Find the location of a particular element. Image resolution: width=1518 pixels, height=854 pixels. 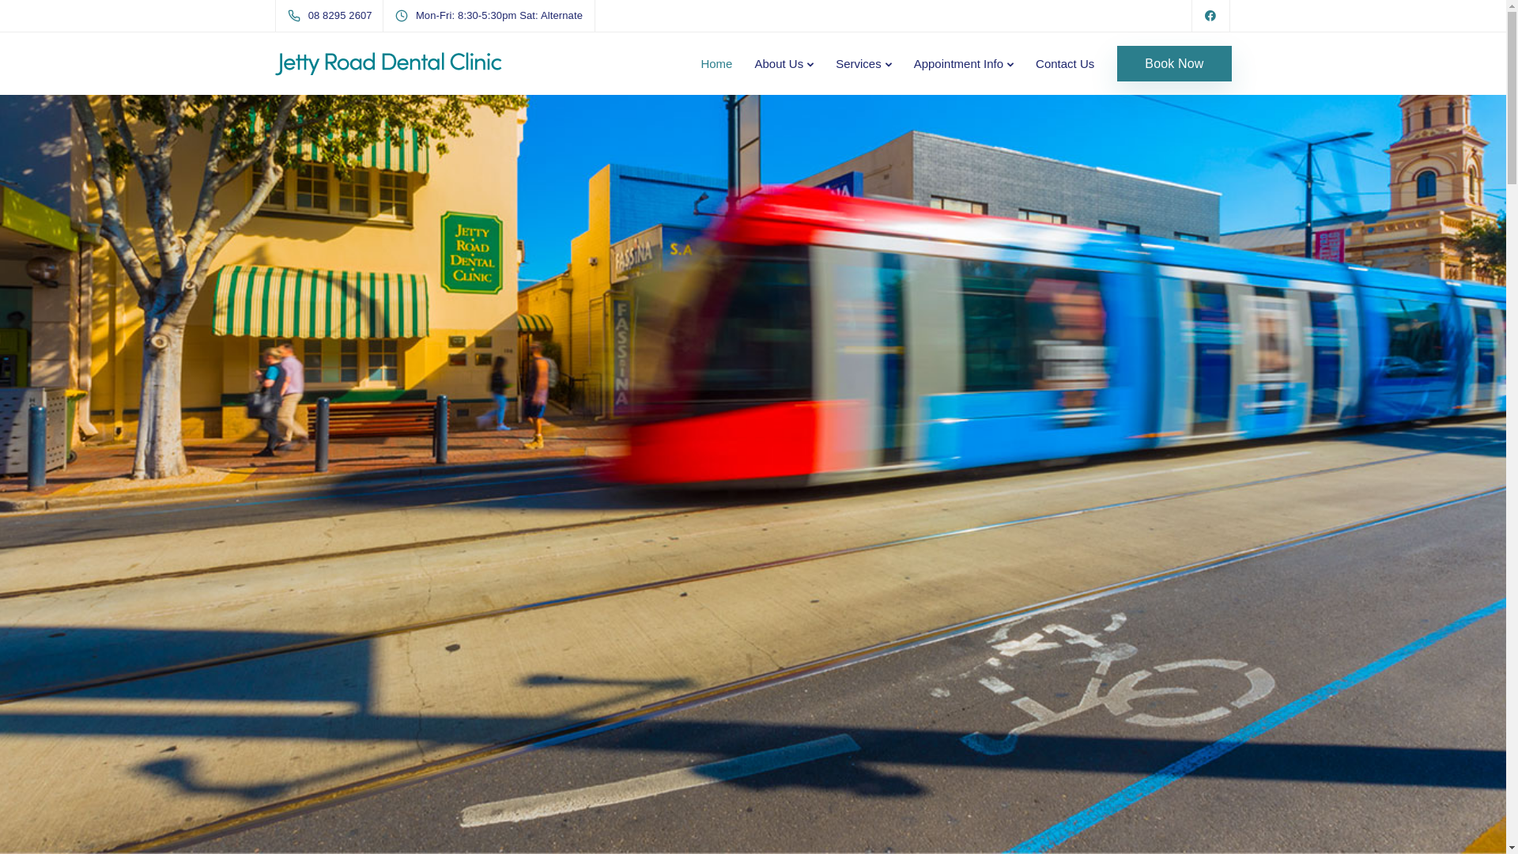

Services is located at coordinates (863, 63).